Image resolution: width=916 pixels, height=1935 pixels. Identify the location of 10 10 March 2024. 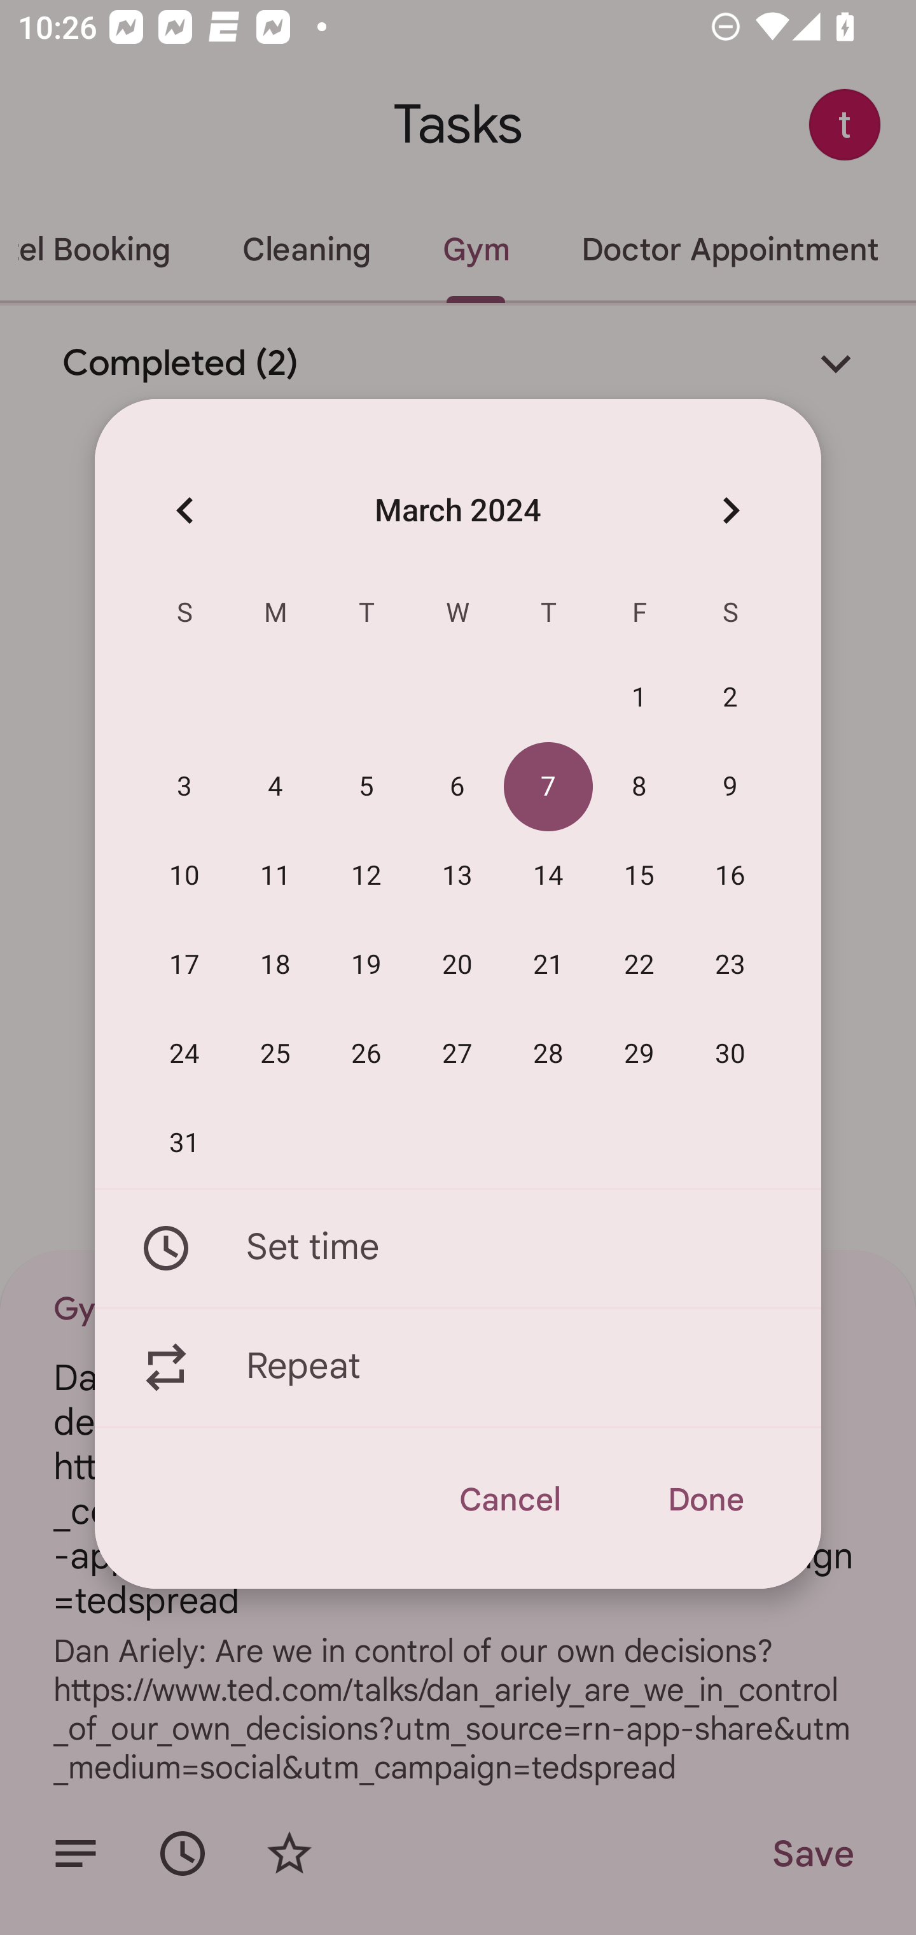
(184, 876).